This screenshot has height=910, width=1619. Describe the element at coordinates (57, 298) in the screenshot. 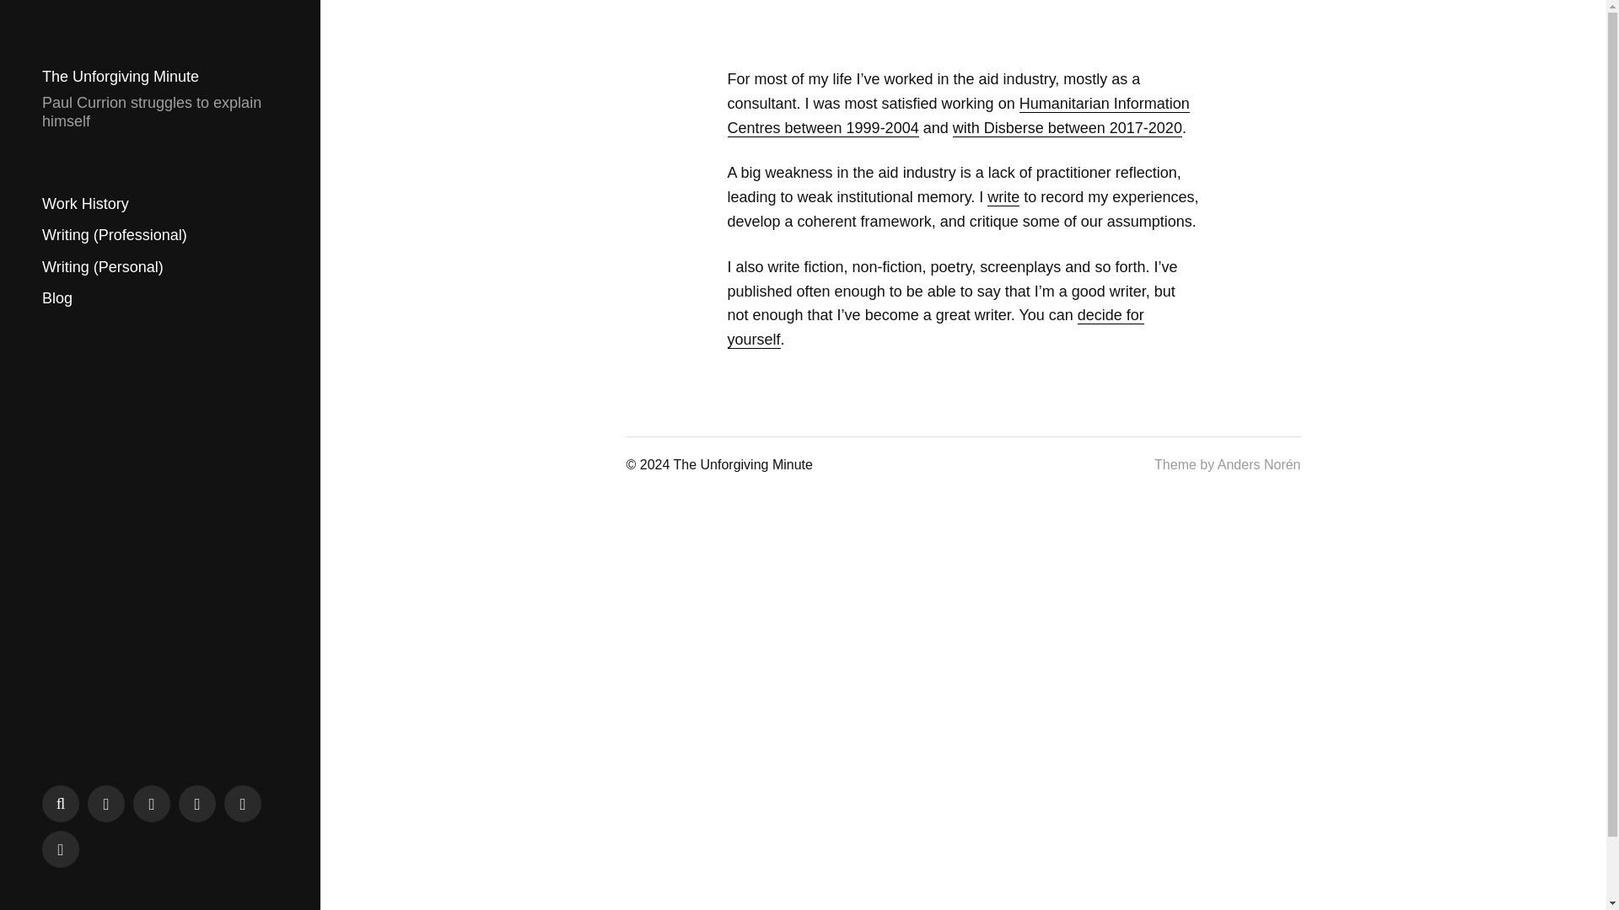

I see `Blog` at that location.